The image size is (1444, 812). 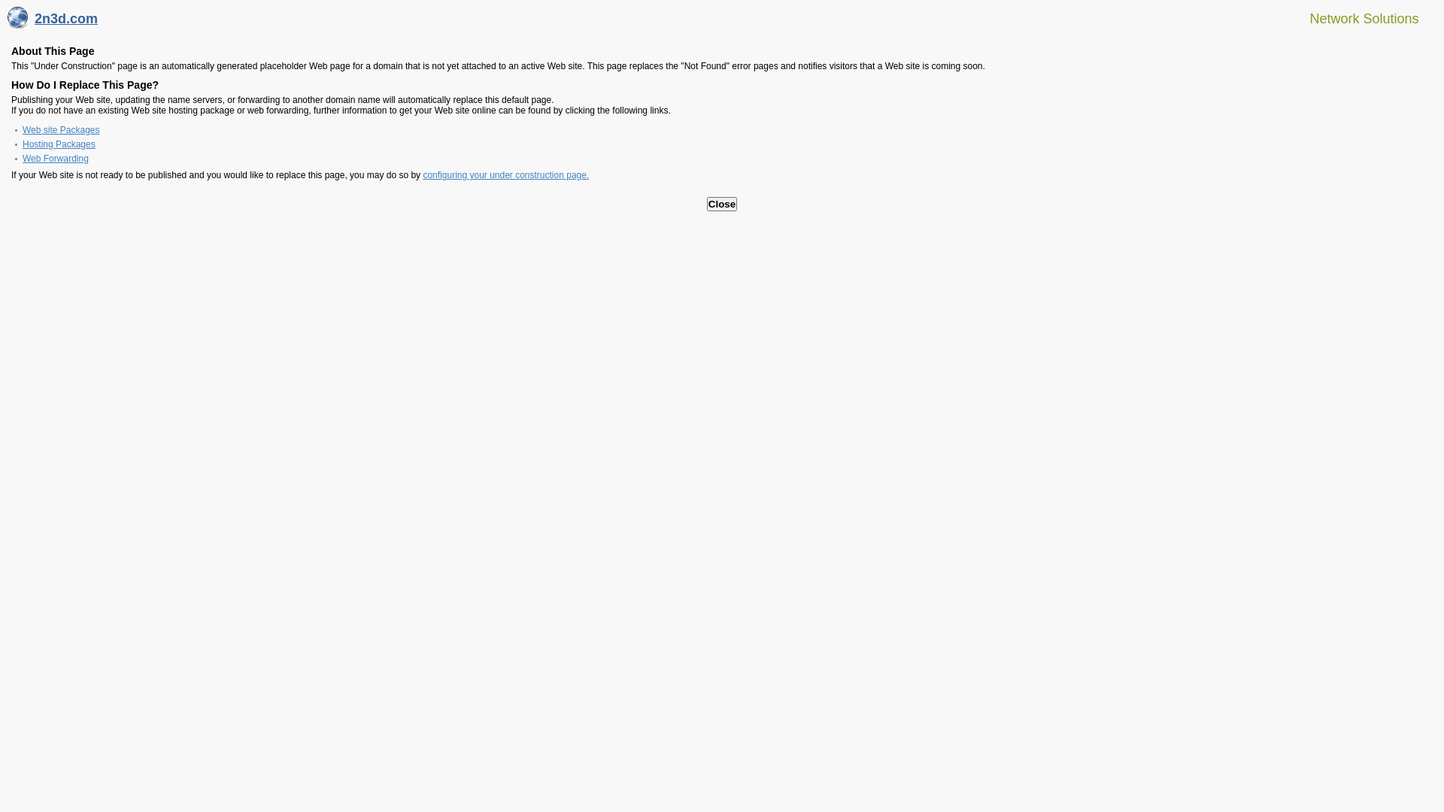 I want to click on configuring your under construction page., so click(x=505, y=175).